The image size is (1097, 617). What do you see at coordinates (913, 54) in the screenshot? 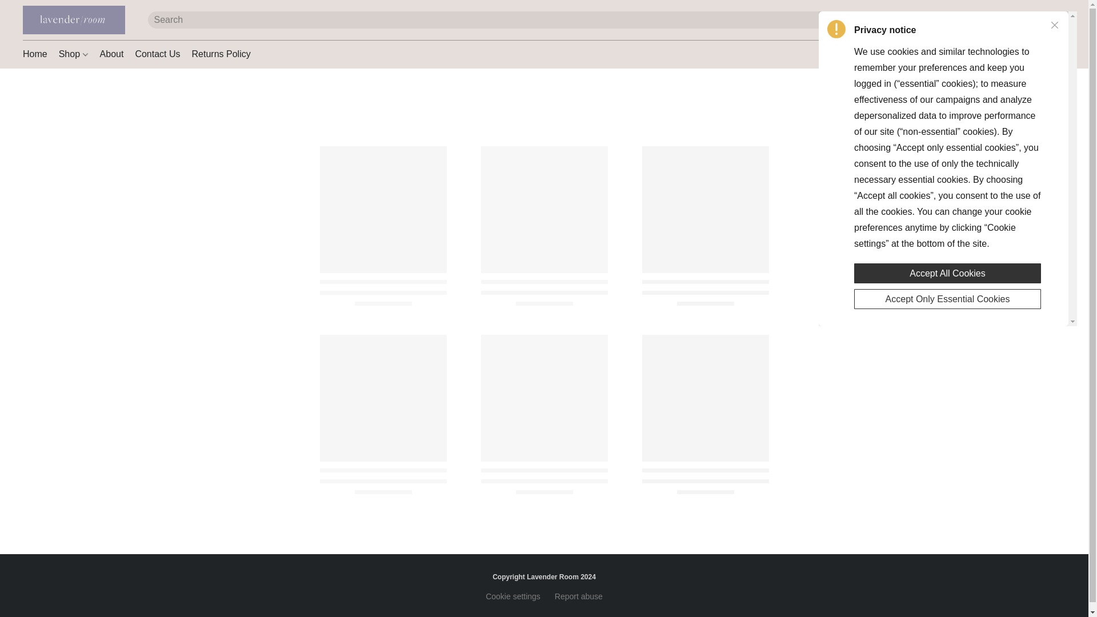
I see `01273 220380` at bounding box center [913, 54].